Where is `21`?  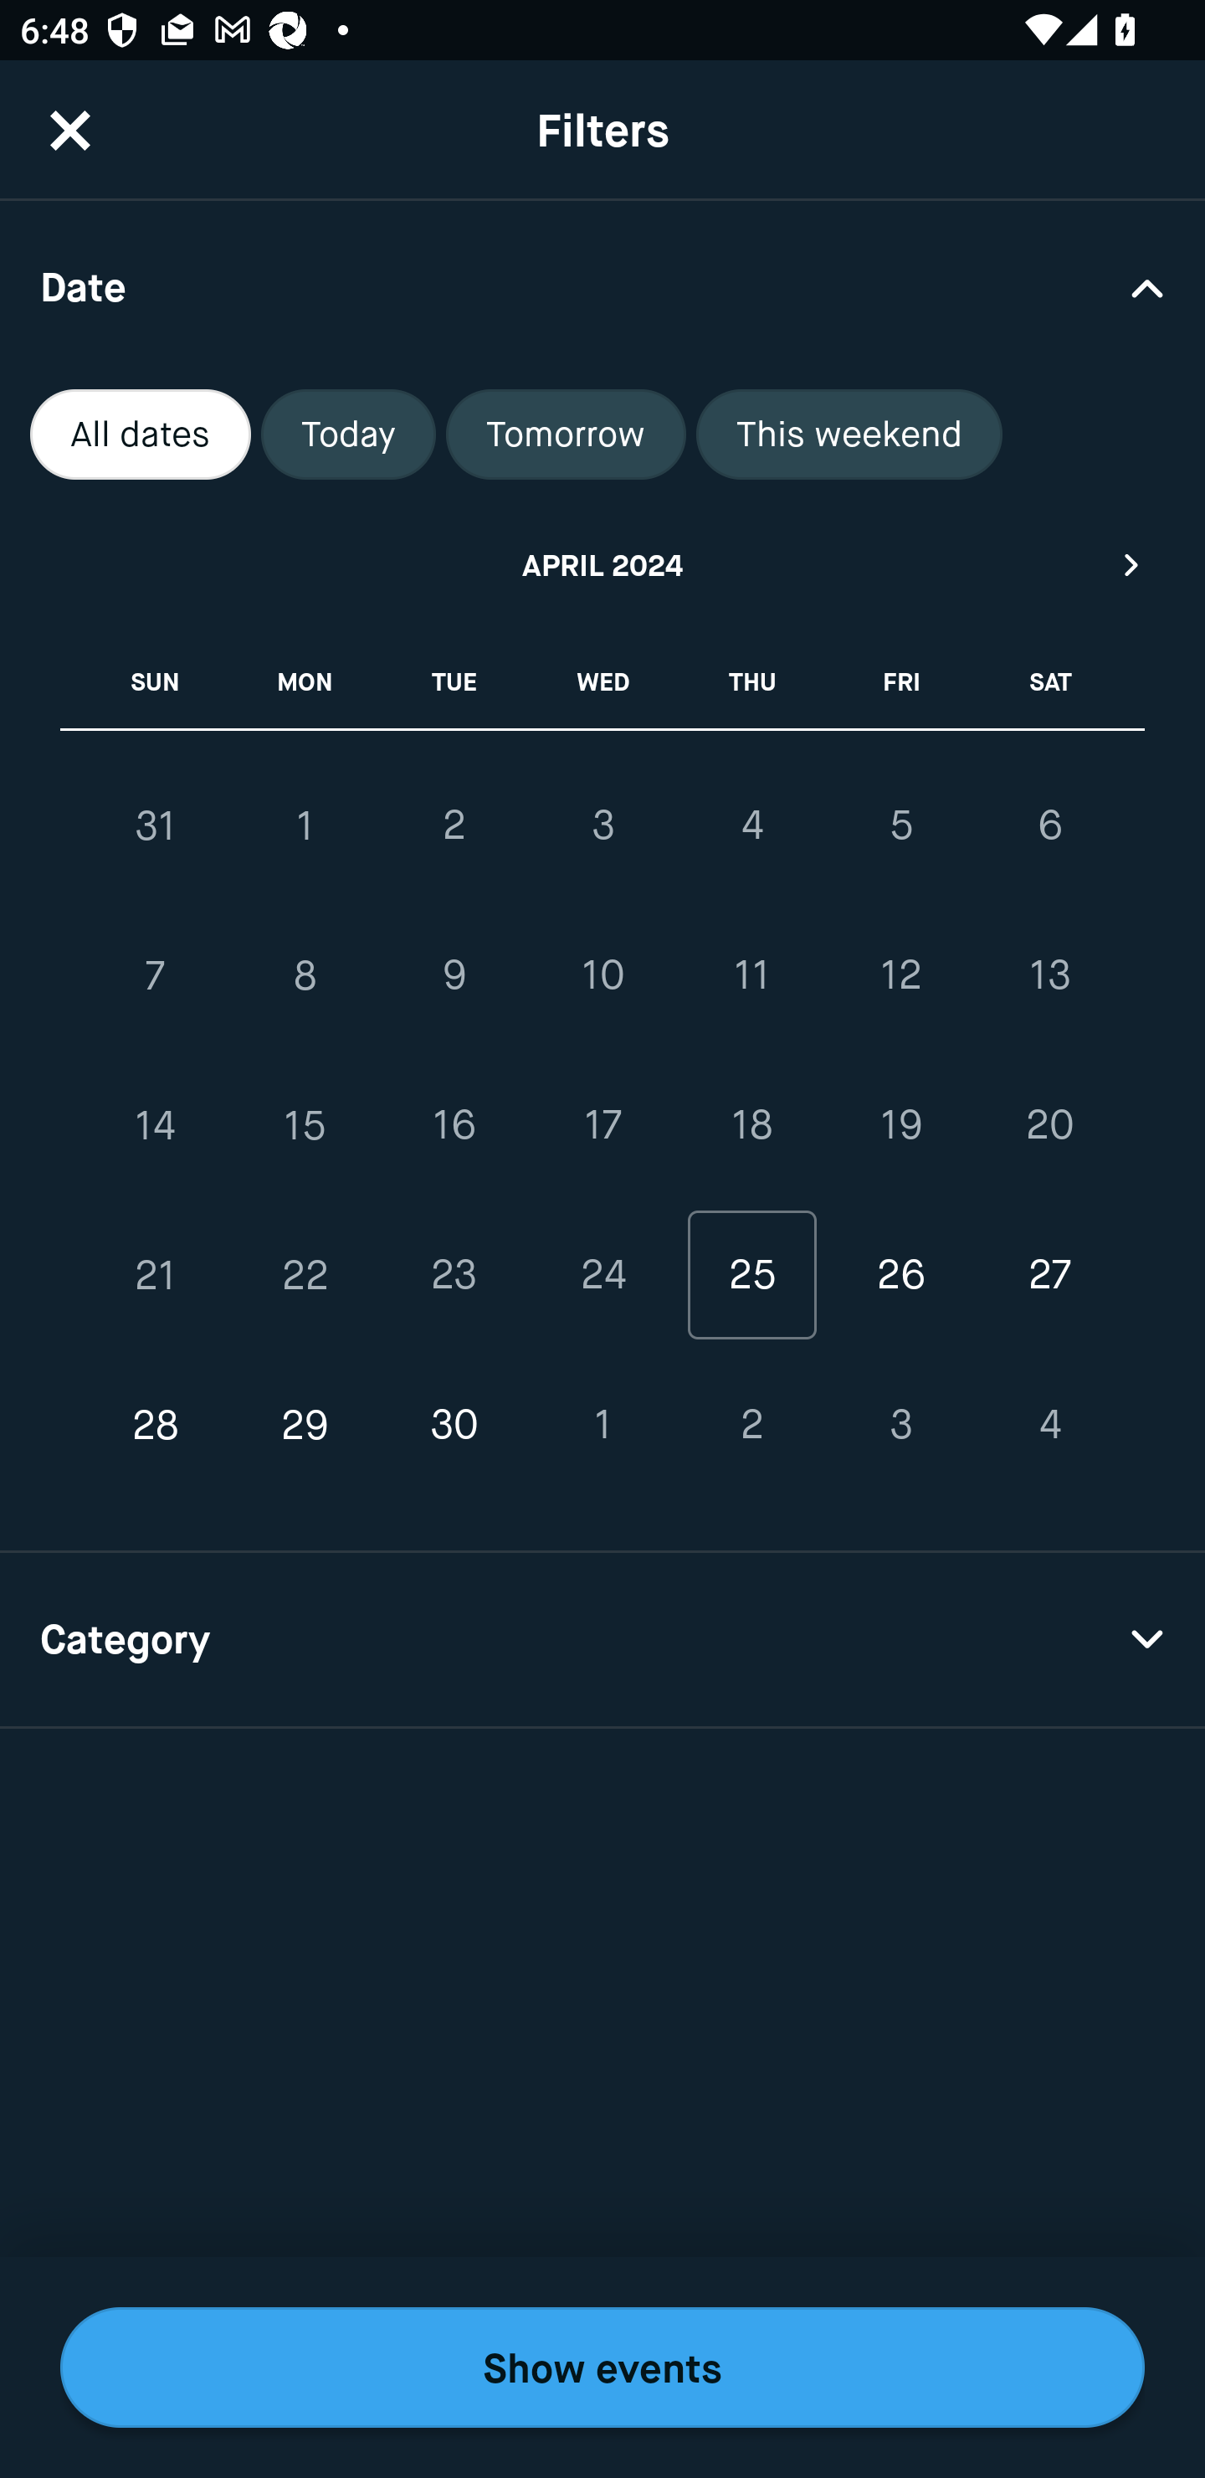 21 is located at coordinates (156, 1274).